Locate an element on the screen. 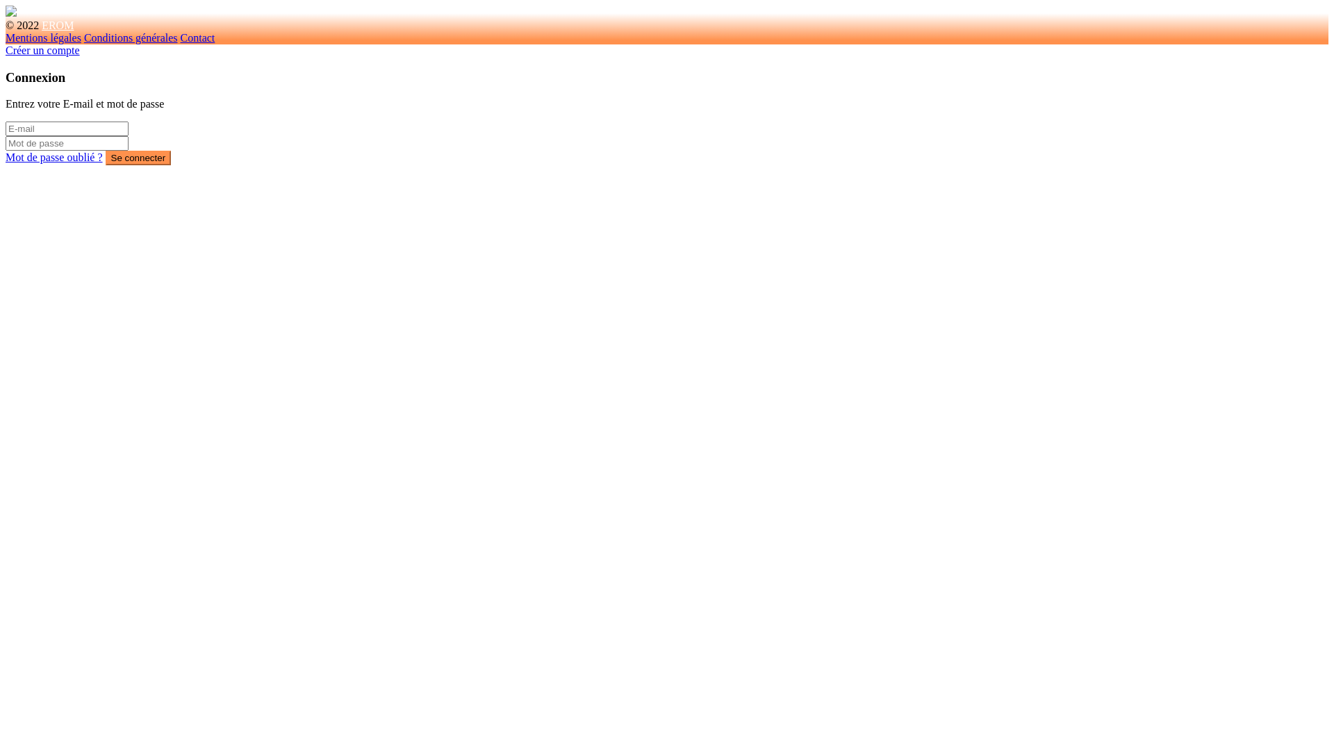 The width and height of the screenshot is (1334, 750). Contact is located at coordinates (198, 37).